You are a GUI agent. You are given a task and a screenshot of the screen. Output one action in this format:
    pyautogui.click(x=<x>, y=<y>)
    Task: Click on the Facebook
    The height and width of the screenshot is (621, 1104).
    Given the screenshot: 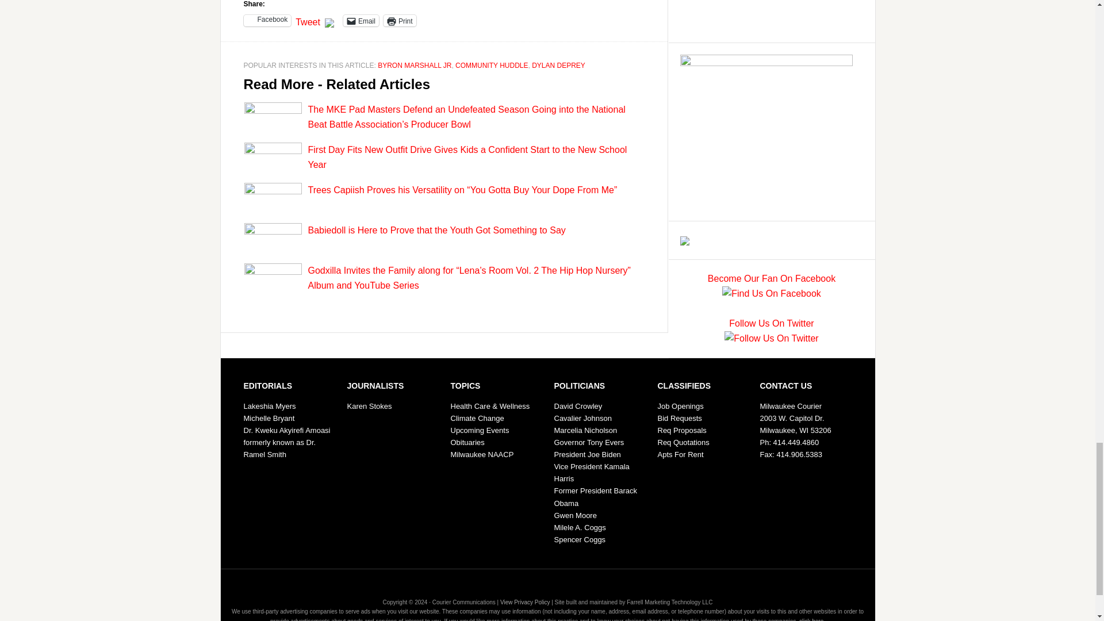 What is the action you would take?
    pyautogui.click(x=267, y=21)
    